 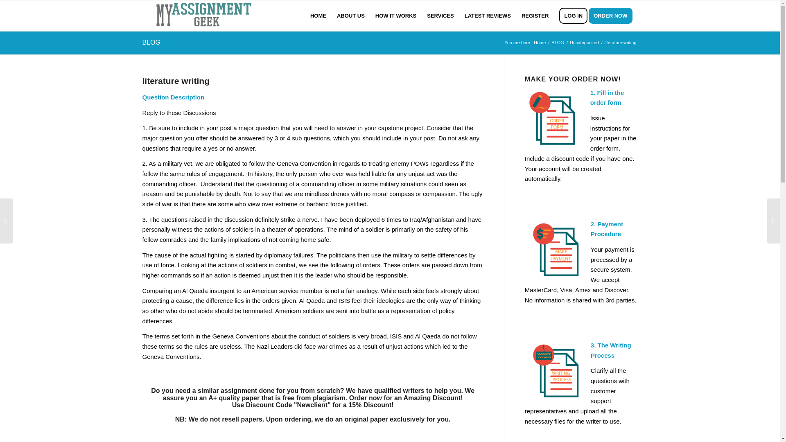 I want to click on BLOG, so click(x=151, y=43).